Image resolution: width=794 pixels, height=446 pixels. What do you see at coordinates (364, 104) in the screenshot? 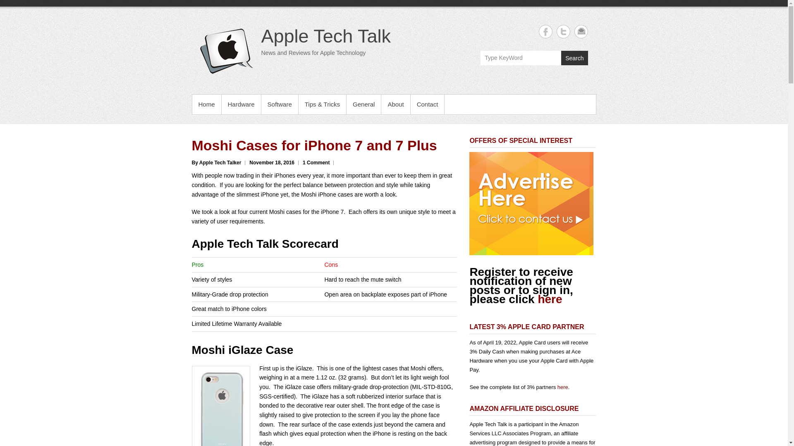
I see `General` at bounding box center [364, 104].